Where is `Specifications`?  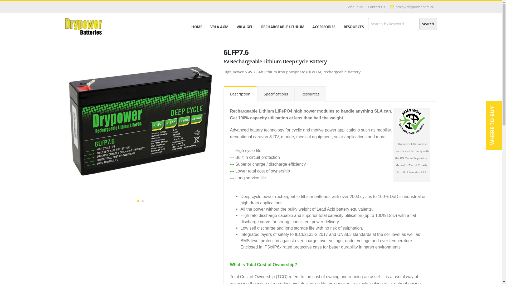
Specifications is located at coordinates (276, 94).